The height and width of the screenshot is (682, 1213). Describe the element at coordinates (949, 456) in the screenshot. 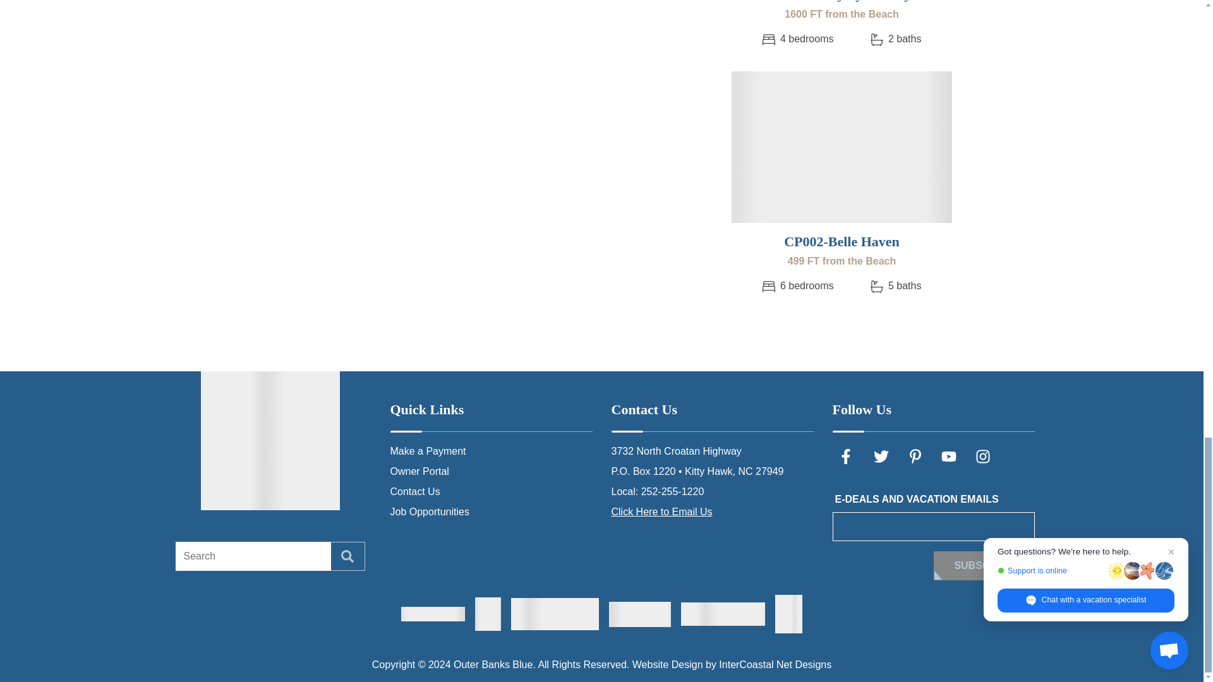

I see `youtube` at that location.